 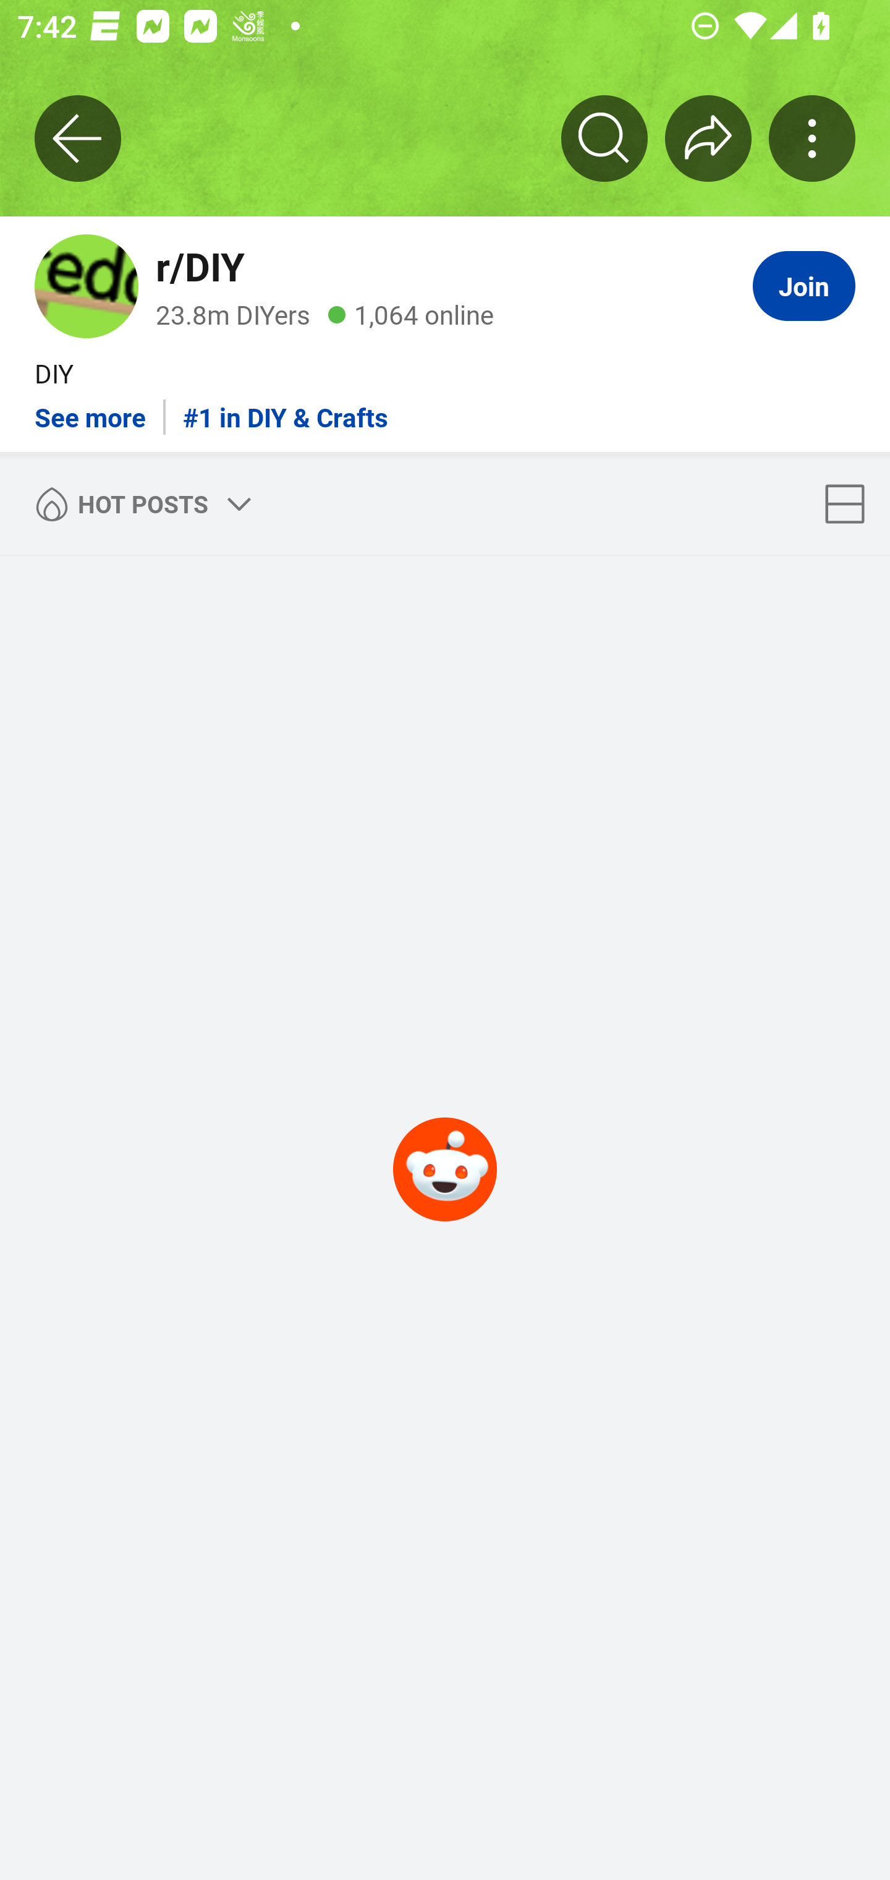 What do you see at coordinates (812, 138) in the screenshot?
I see `More community actions` at bounding box center [812, 138].